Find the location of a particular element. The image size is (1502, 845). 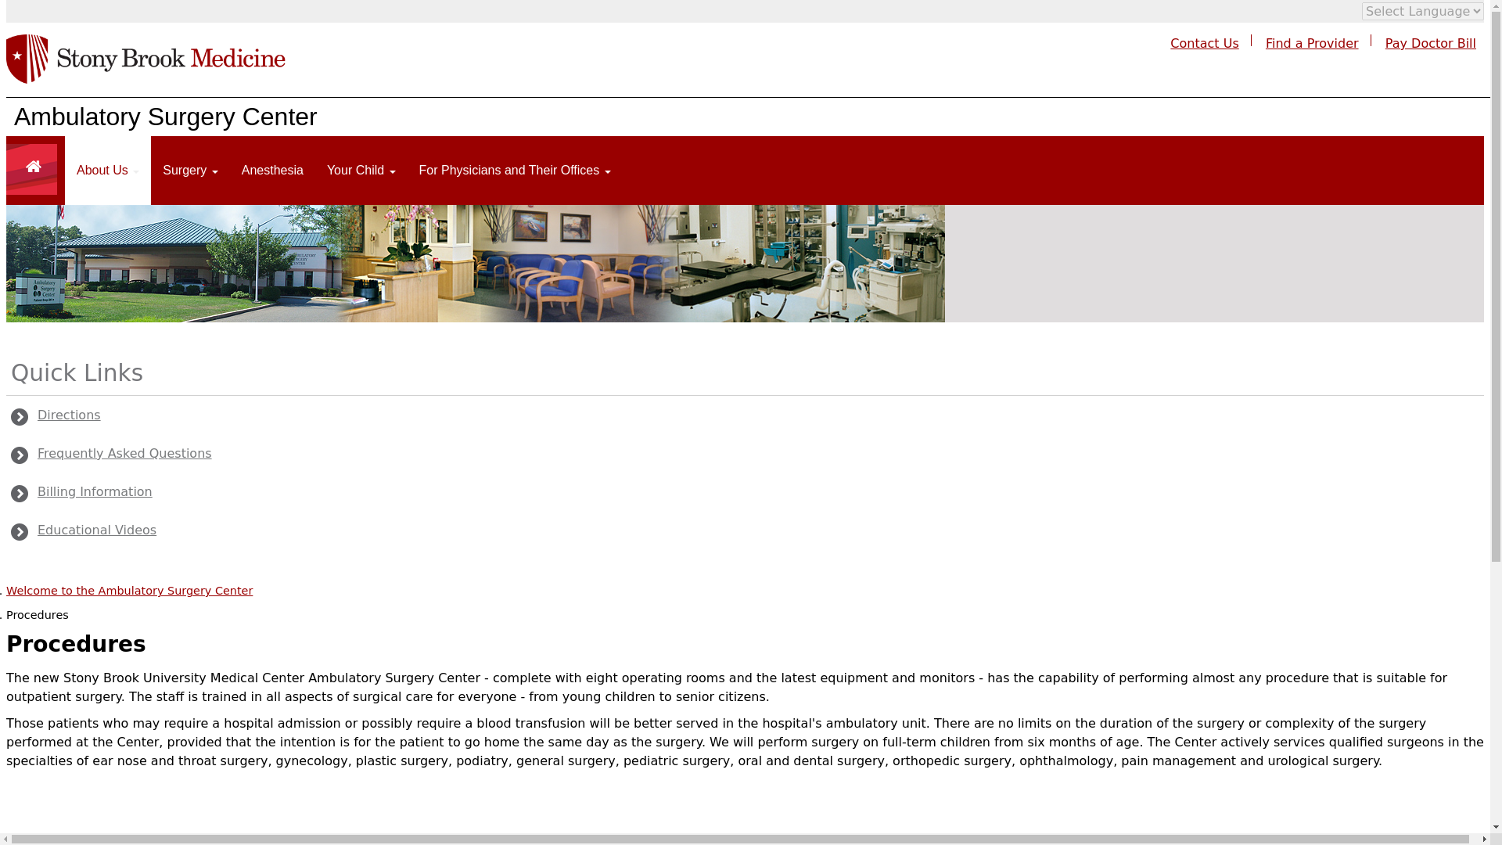

Ambulatory Surgery Center is located at coordinates (165, 116).